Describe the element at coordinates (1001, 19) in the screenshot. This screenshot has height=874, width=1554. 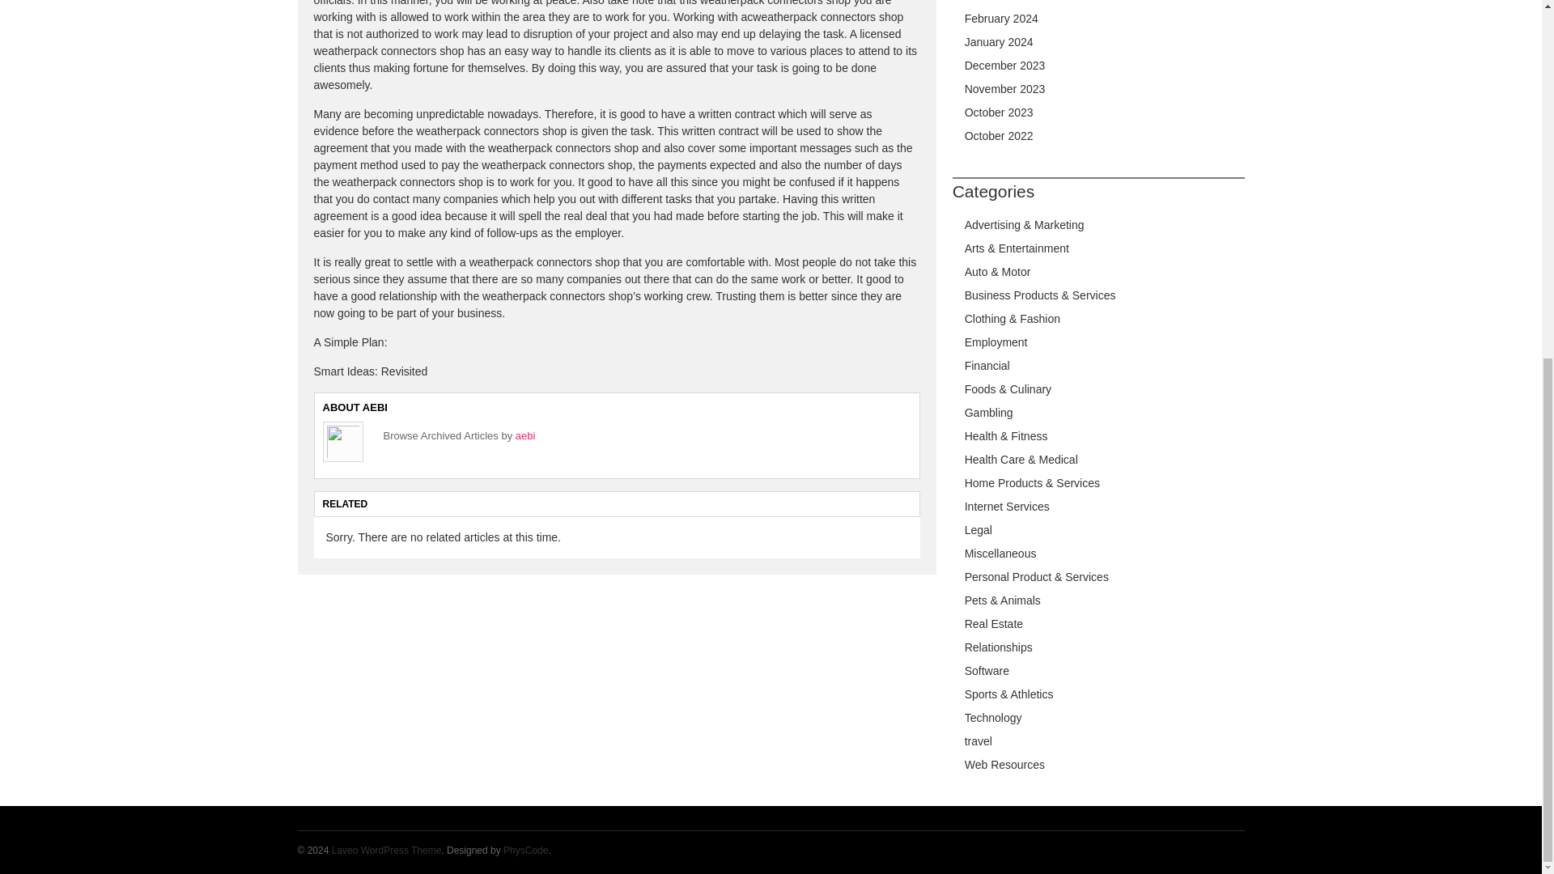
I see `February 2024` at that location.